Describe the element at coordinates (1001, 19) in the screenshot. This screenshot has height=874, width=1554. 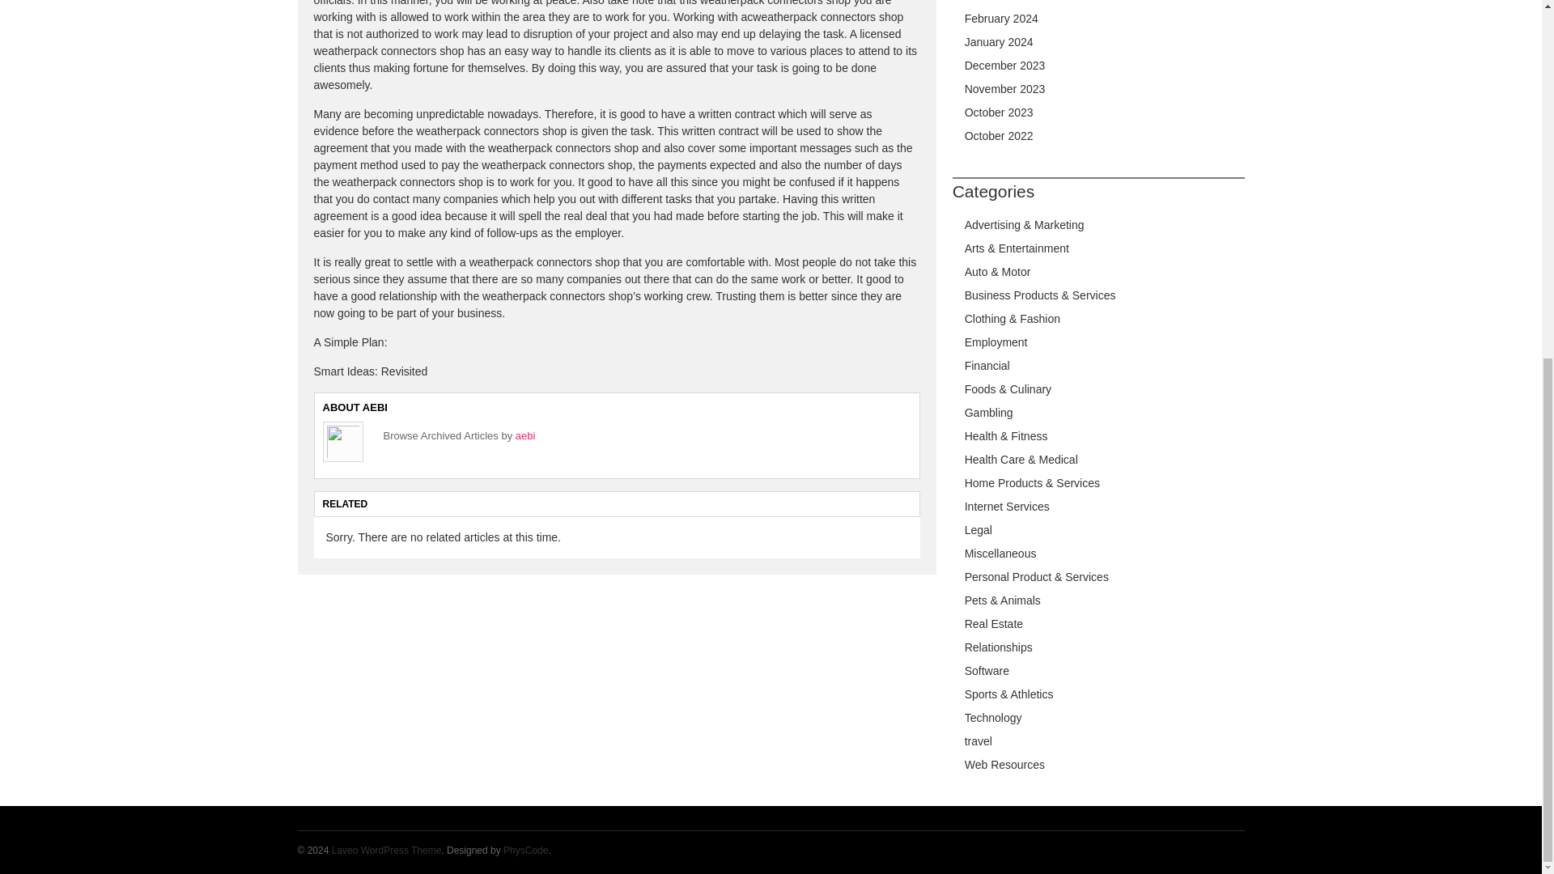
I see `February 2024` at that location.